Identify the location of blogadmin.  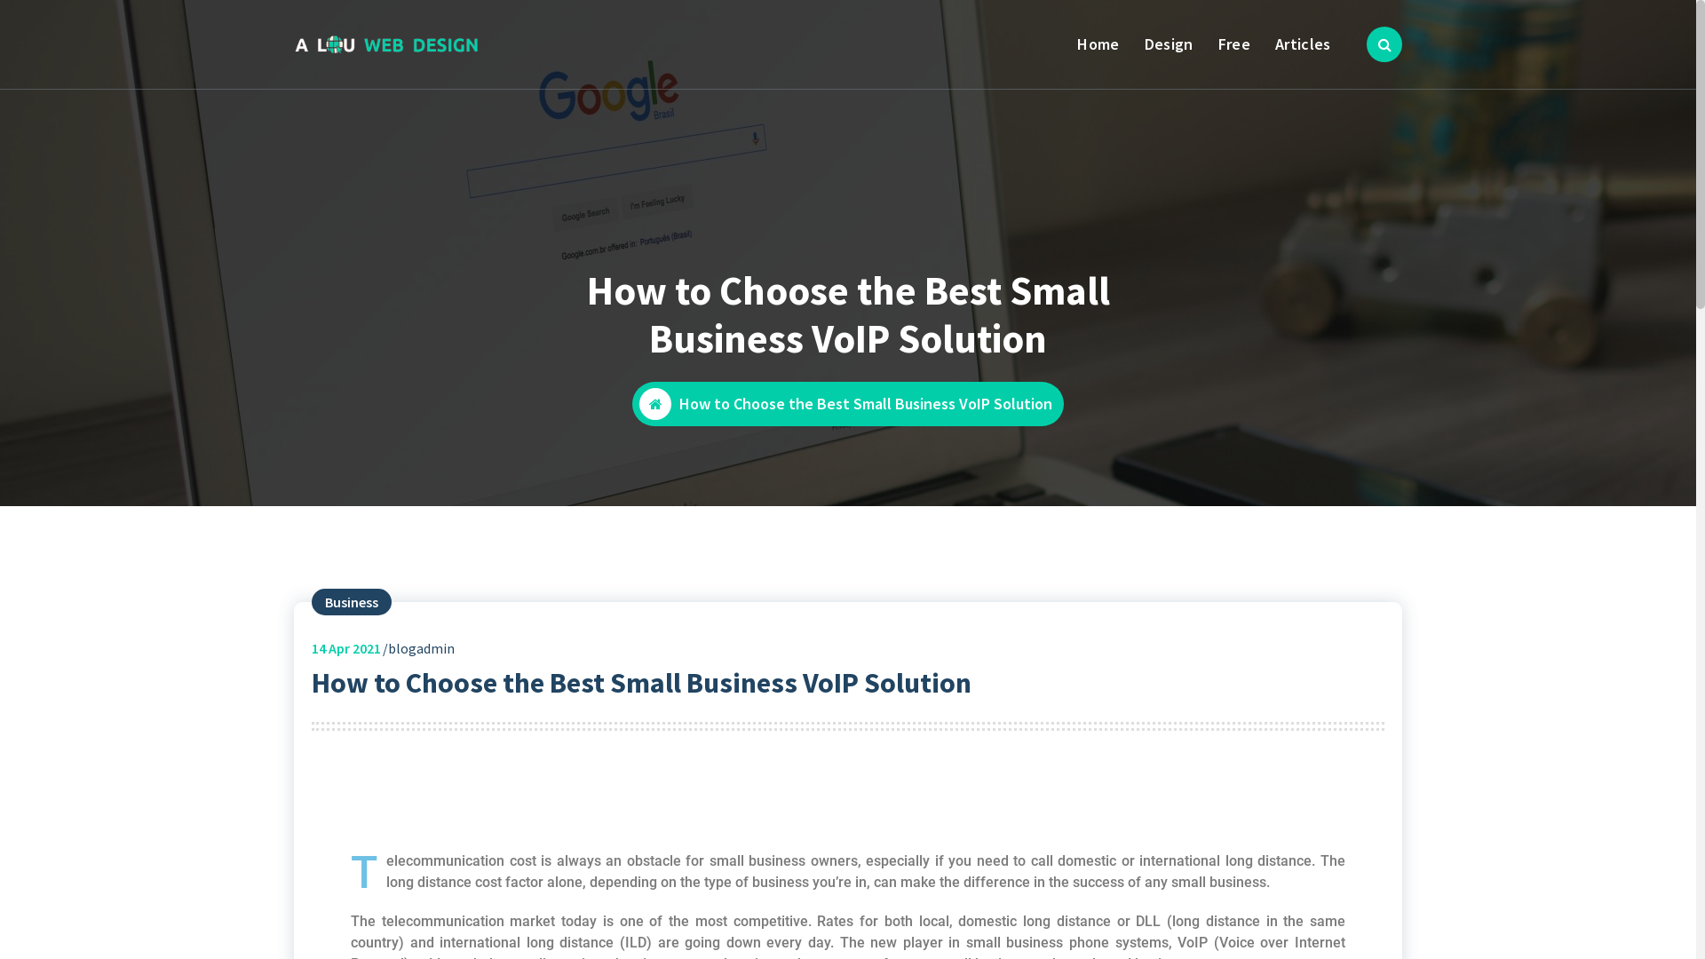
(421, 648).